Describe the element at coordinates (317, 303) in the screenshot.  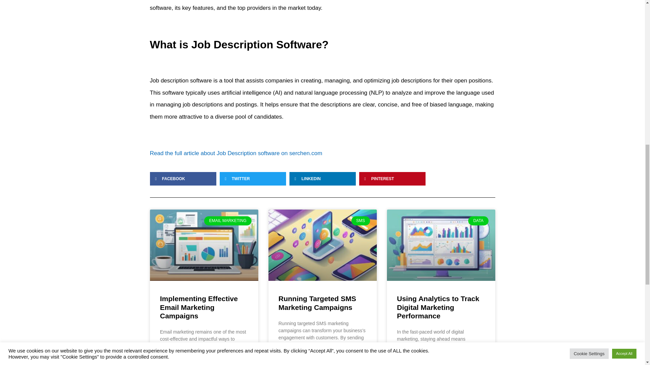
I see `Running Targeted SMS Marketing Campaigns` at that location.